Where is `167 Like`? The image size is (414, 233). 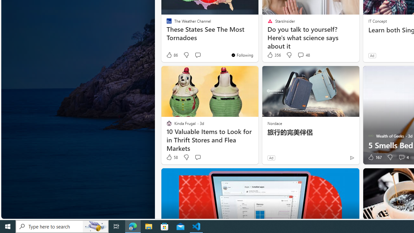
167 Like is located at coordinates (374, 157).